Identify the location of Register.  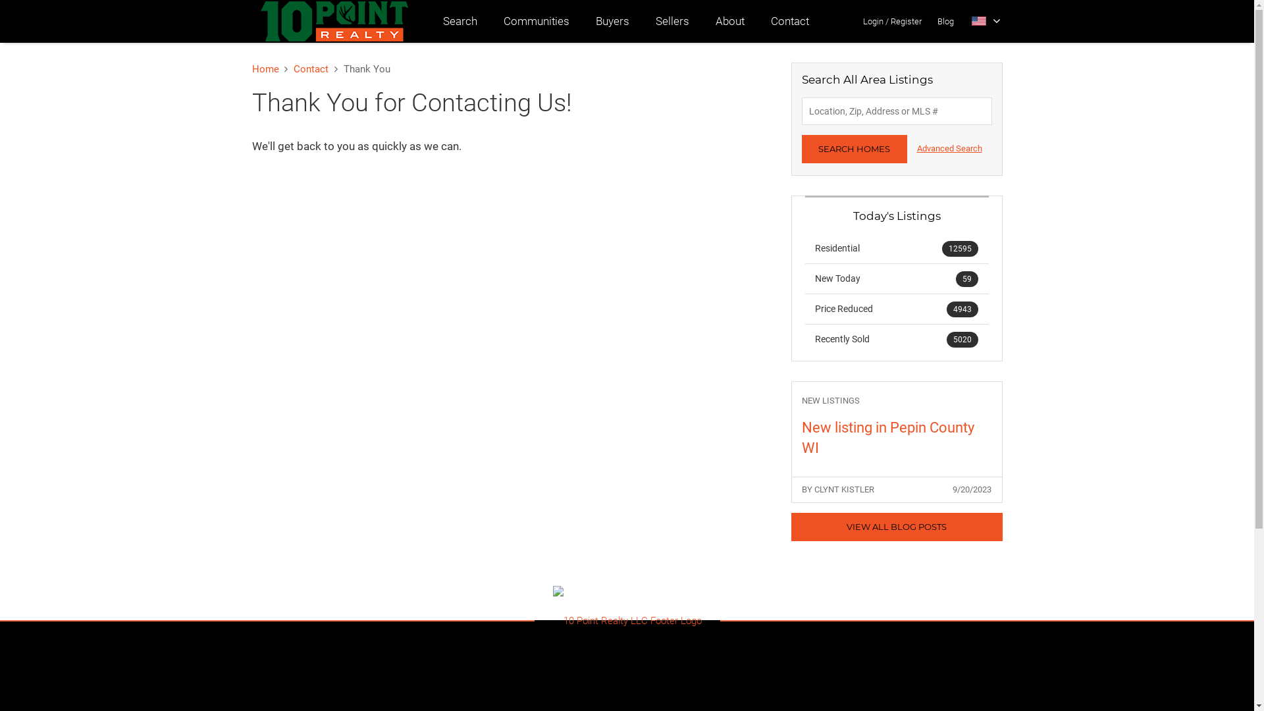
(906, 21).